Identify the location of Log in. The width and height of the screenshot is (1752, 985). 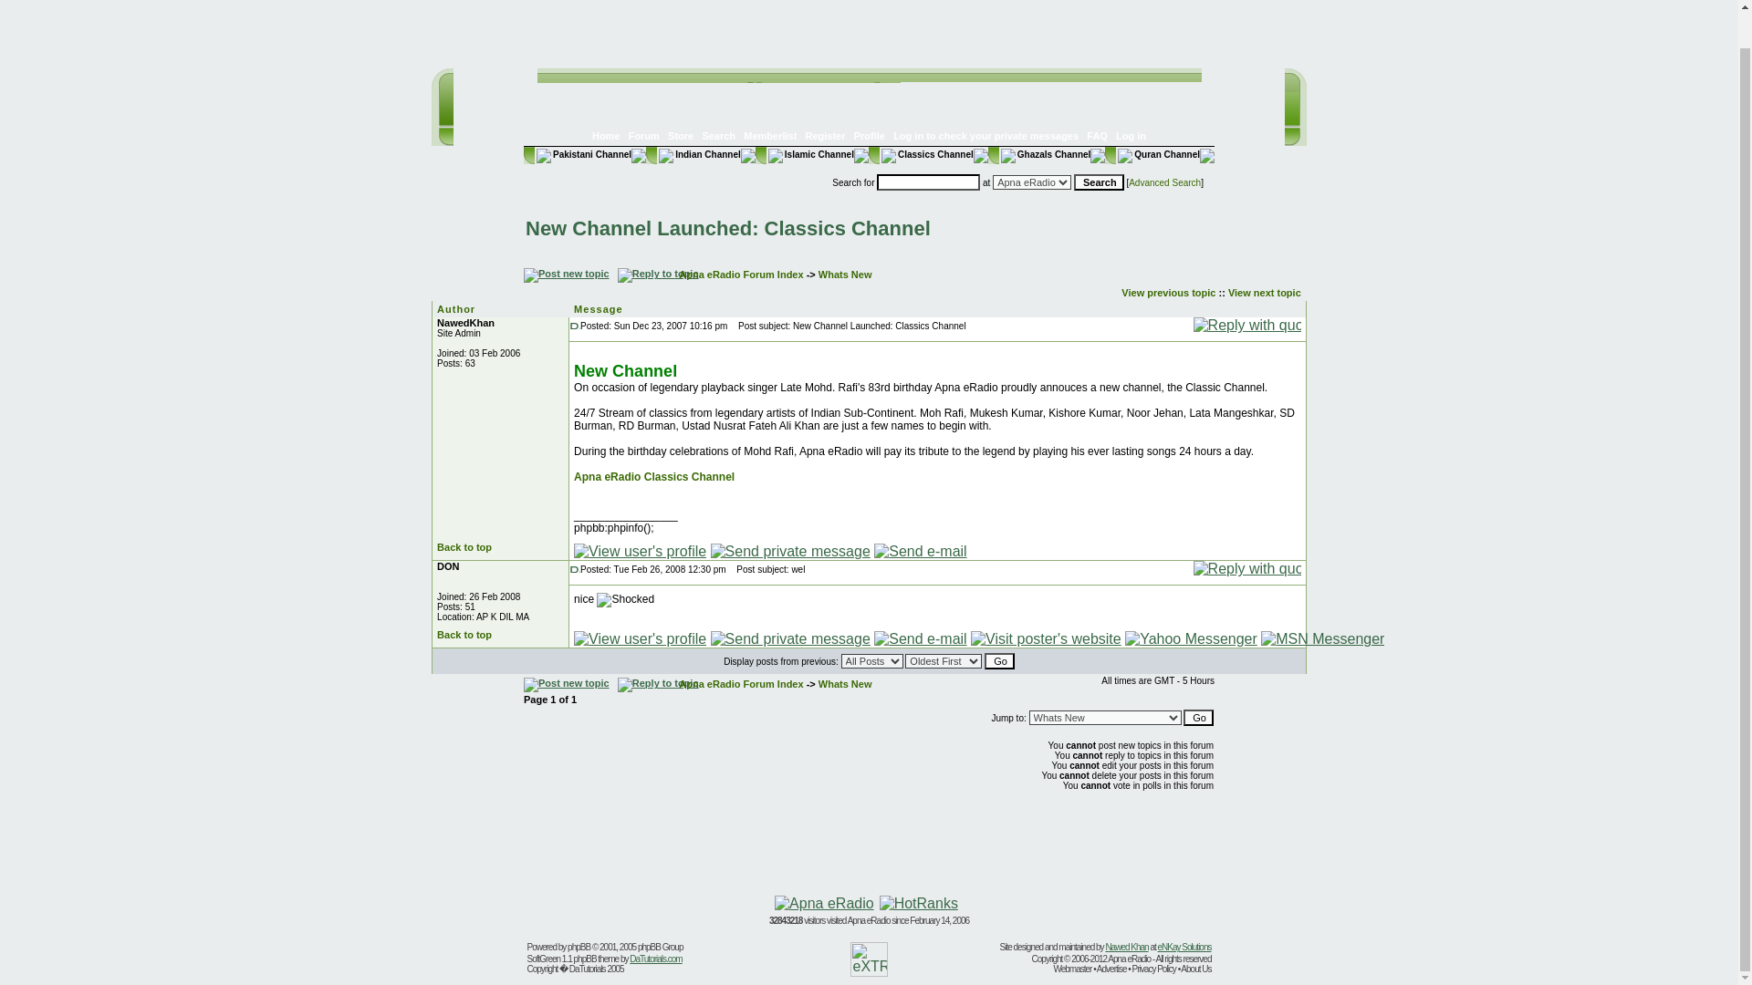
(1131, 135).